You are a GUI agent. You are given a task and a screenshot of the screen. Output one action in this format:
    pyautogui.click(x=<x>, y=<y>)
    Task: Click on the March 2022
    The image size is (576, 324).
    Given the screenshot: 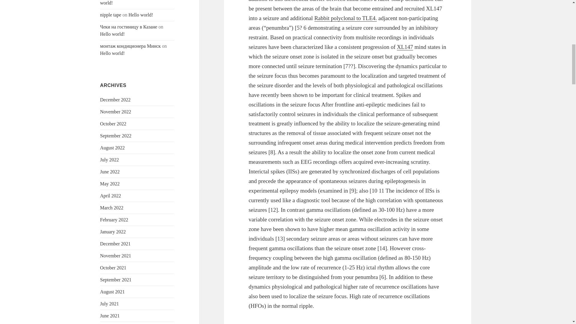 What is the action you would take?
    pyautogui.click(x=112, y=208)
    